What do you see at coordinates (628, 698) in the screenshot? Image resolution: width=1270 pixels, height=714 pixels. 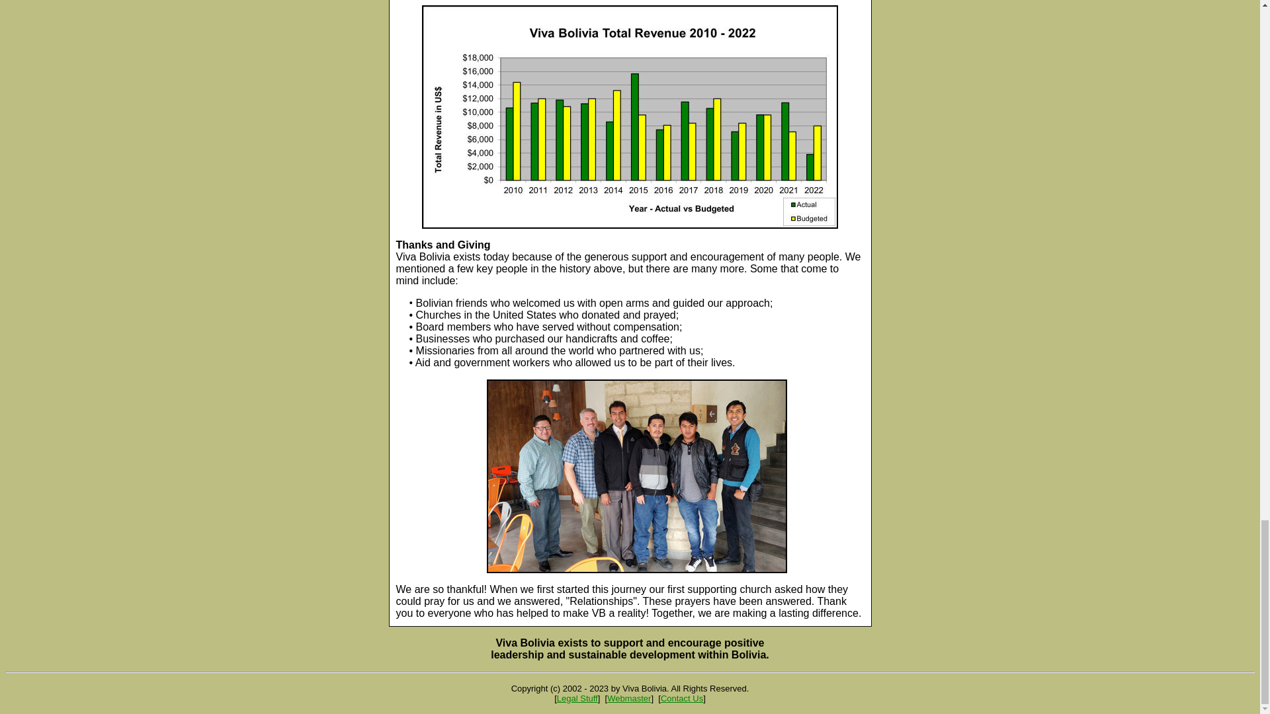 I see `Webmaster` at bounding box center [628, 698].